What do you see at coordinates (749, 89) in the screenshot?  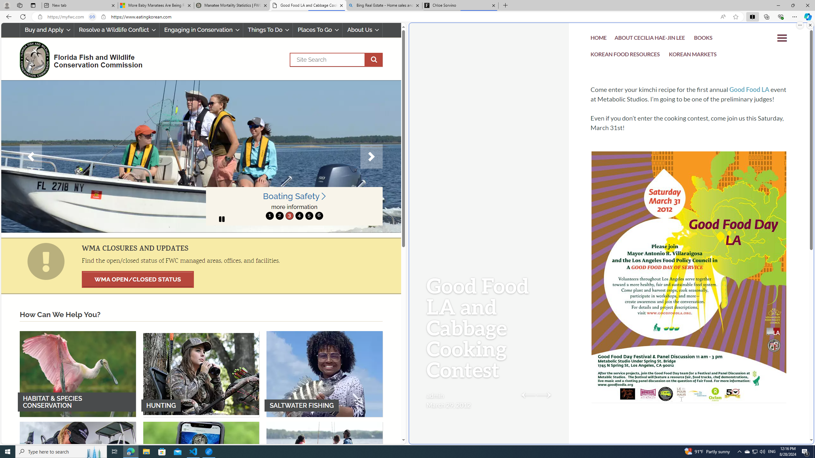 I see `Good Food LA` at bounding box center [749, 89].